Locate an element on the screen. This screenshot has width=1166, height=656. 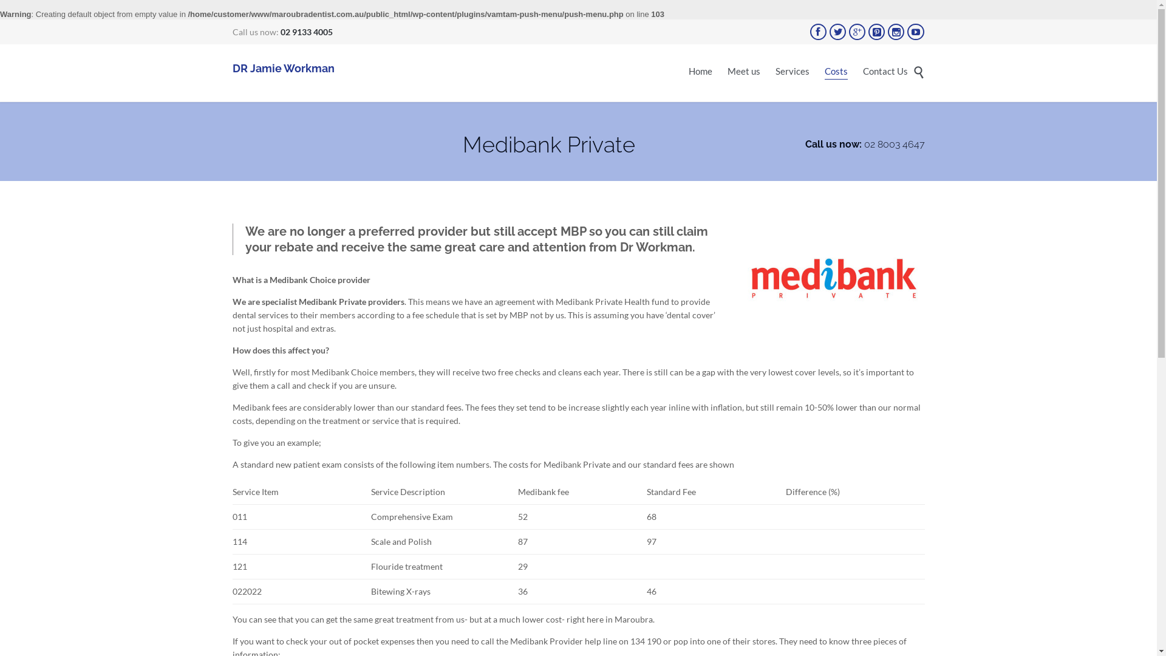
Meet us is located at coordinates (744, 73).